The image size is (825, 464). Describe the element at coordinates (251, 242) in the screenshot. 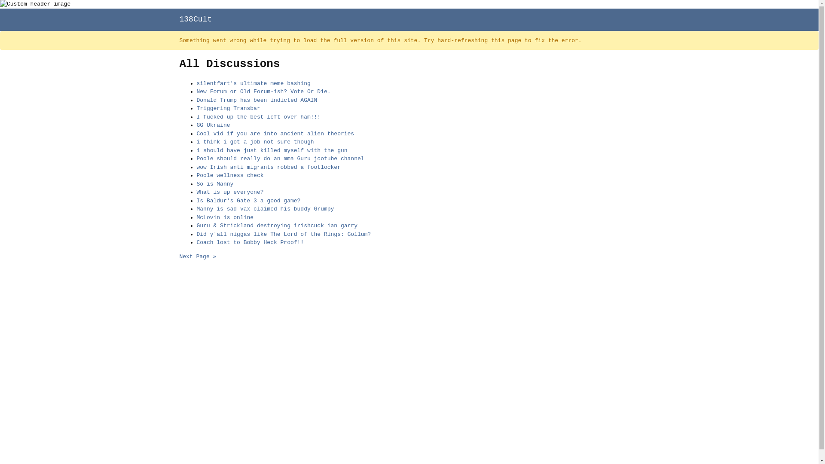

I see `Coach lost to Bobby Heck Proof!!` at that location.